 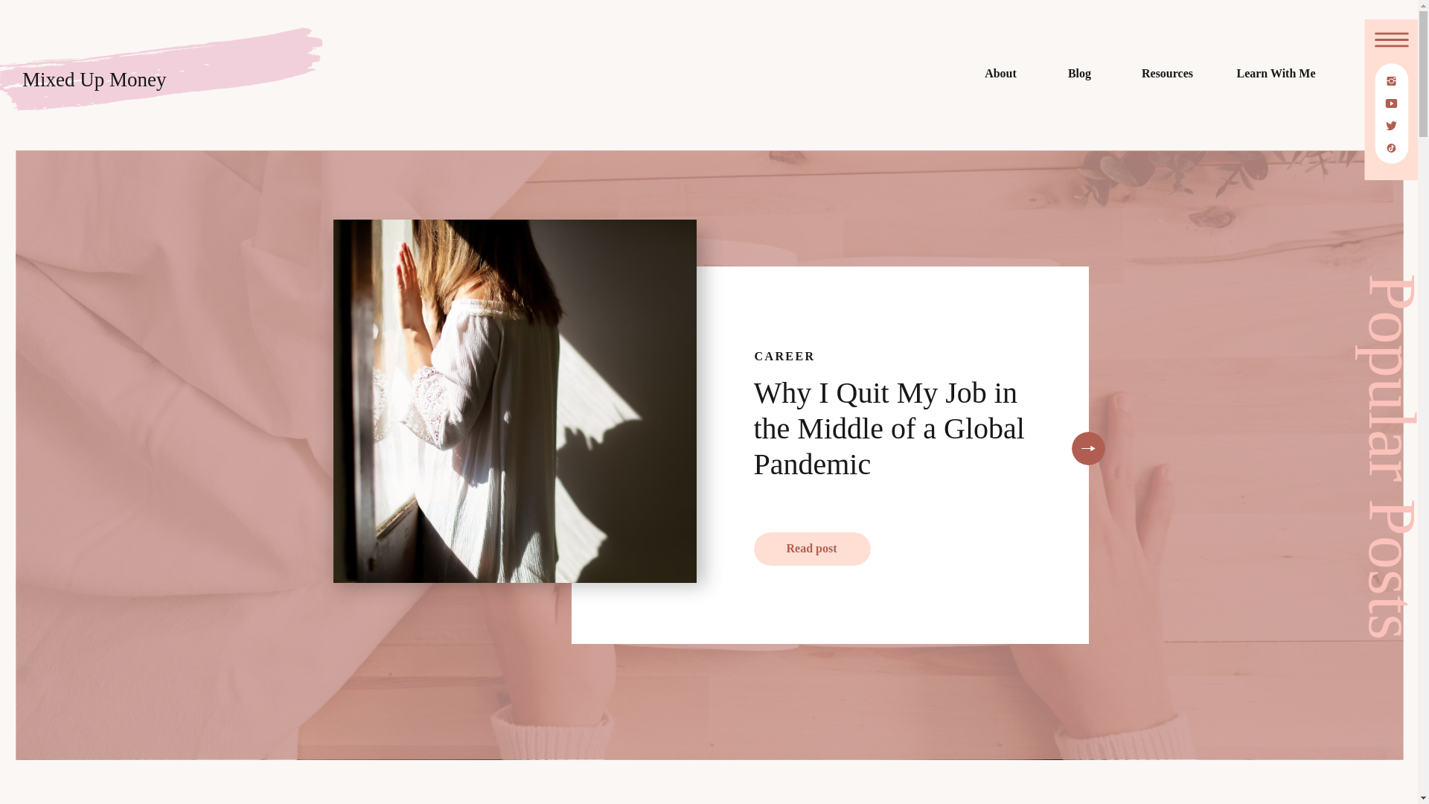 I want to click on About, so click(x=1000, y=75).